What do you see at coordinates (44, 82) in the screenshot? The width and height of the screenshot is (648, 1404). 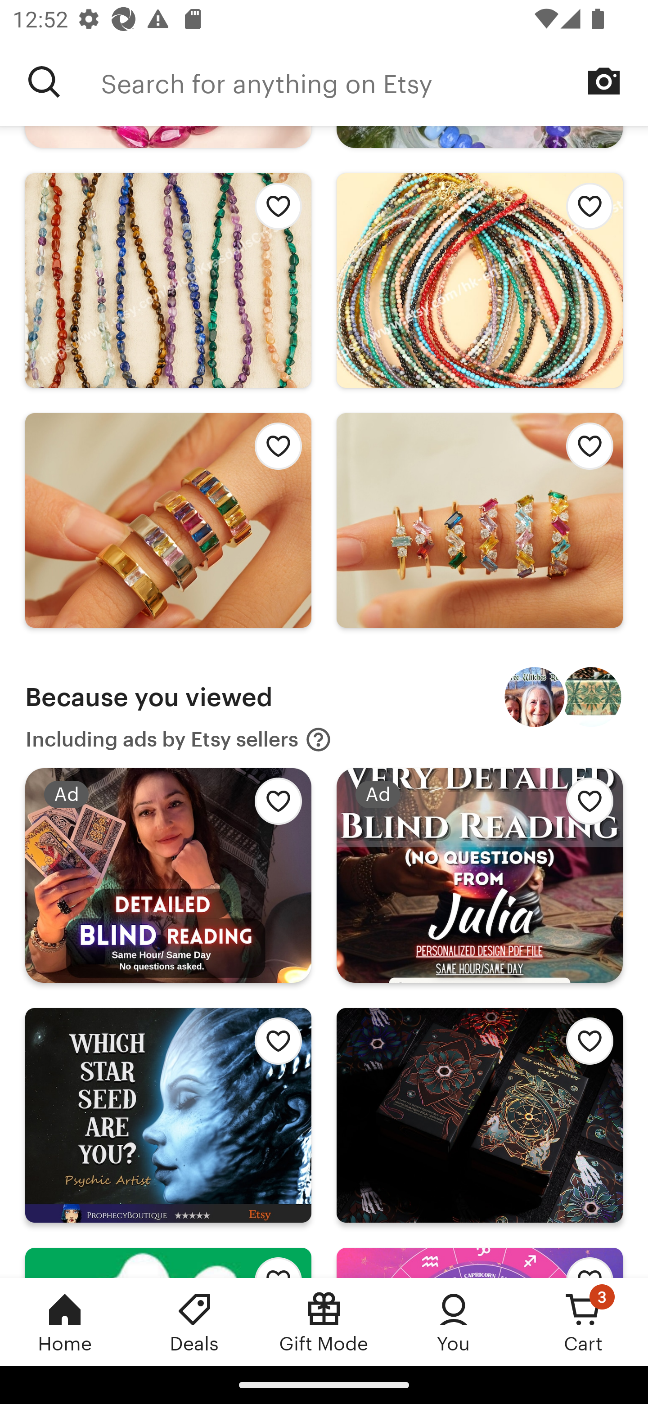 I see `Search for anything on Etsy` at bounding box center [44, 82].